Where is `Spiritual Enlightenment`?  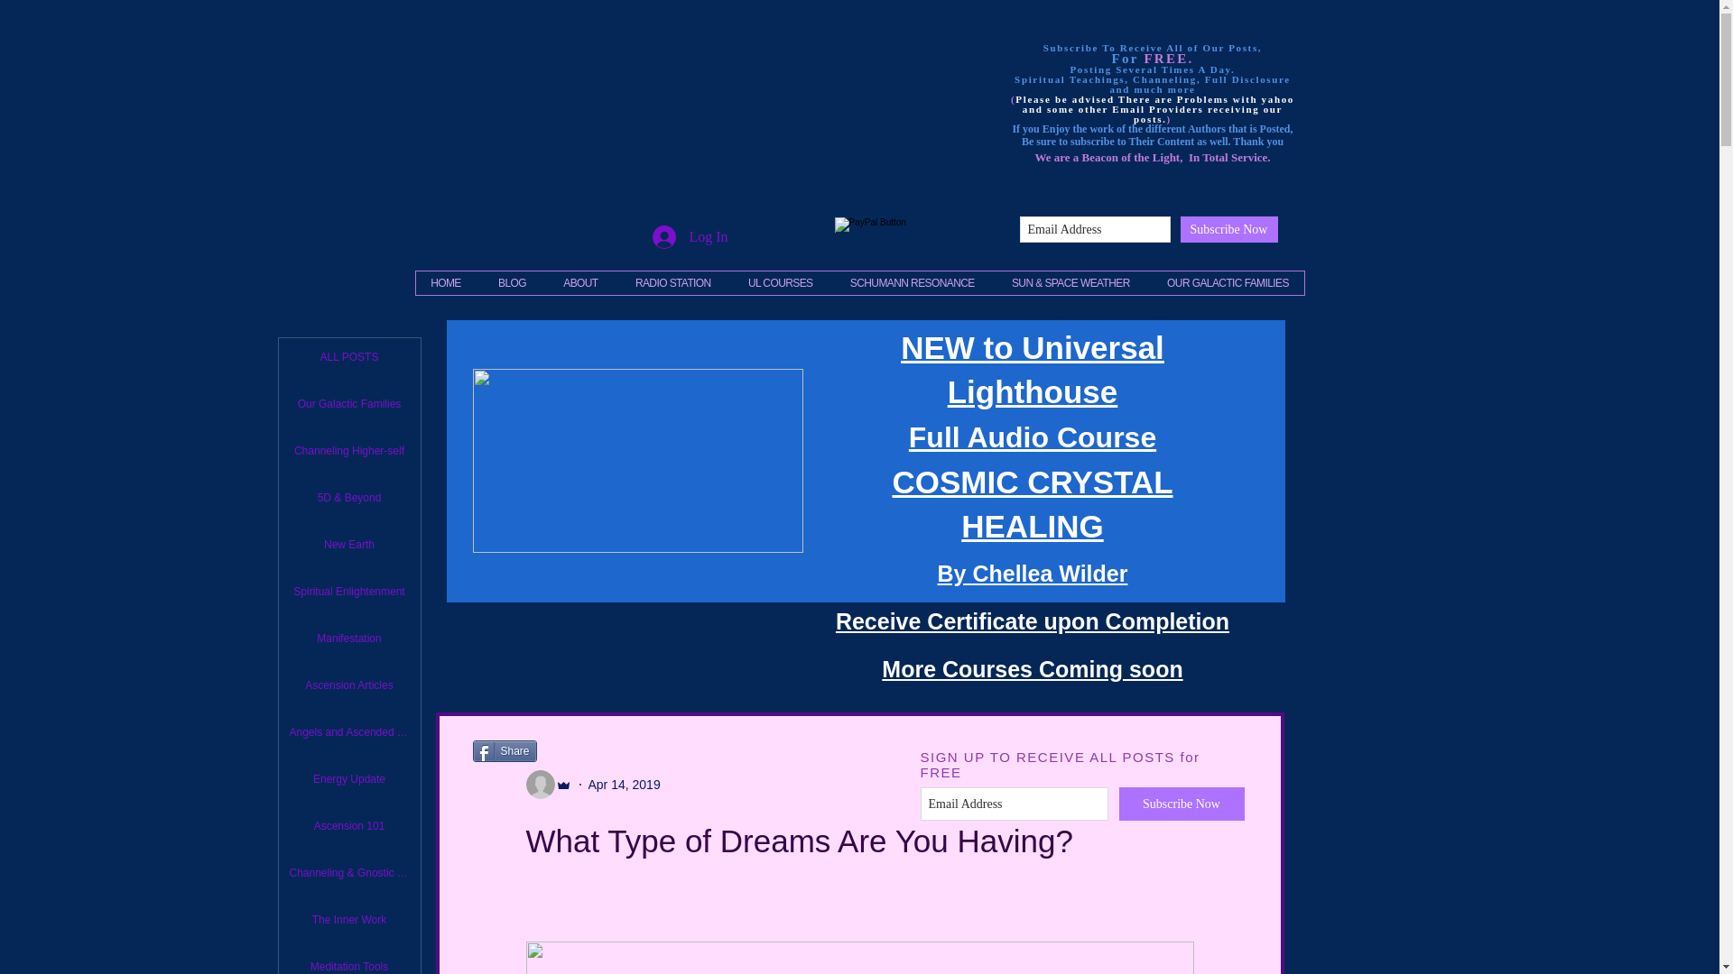 Spiritual Enlightenment is located at coordinates (348, 592).